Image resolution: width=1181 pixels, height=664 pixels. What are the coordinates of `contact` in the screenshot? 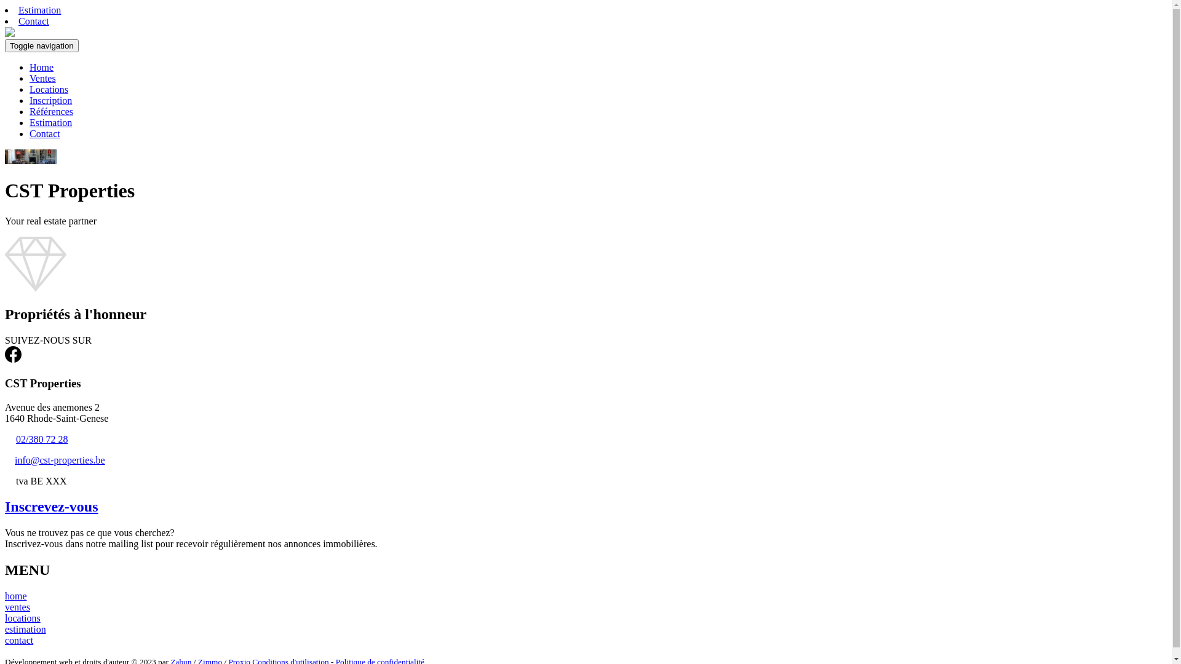 It's located at (19, 641).